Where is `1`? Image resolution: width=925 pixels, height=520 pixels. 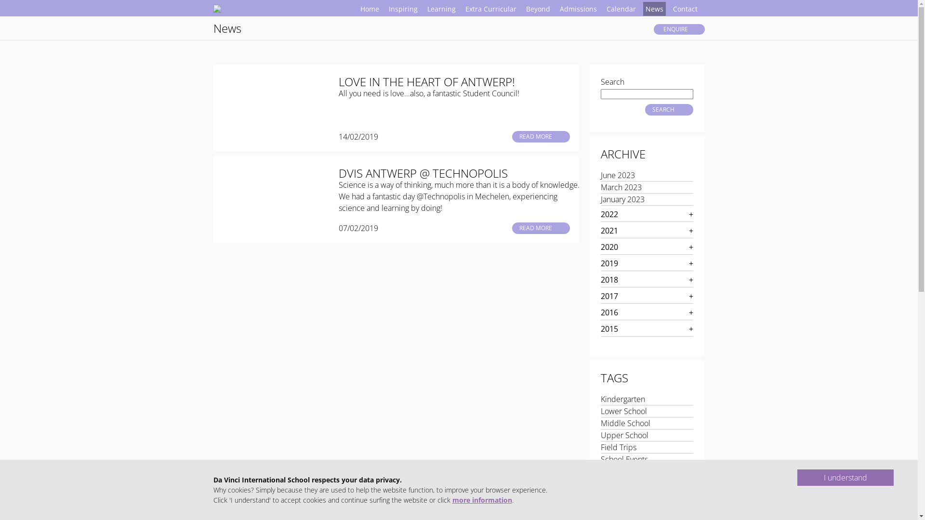 1 is located at coordinates (218, 515).